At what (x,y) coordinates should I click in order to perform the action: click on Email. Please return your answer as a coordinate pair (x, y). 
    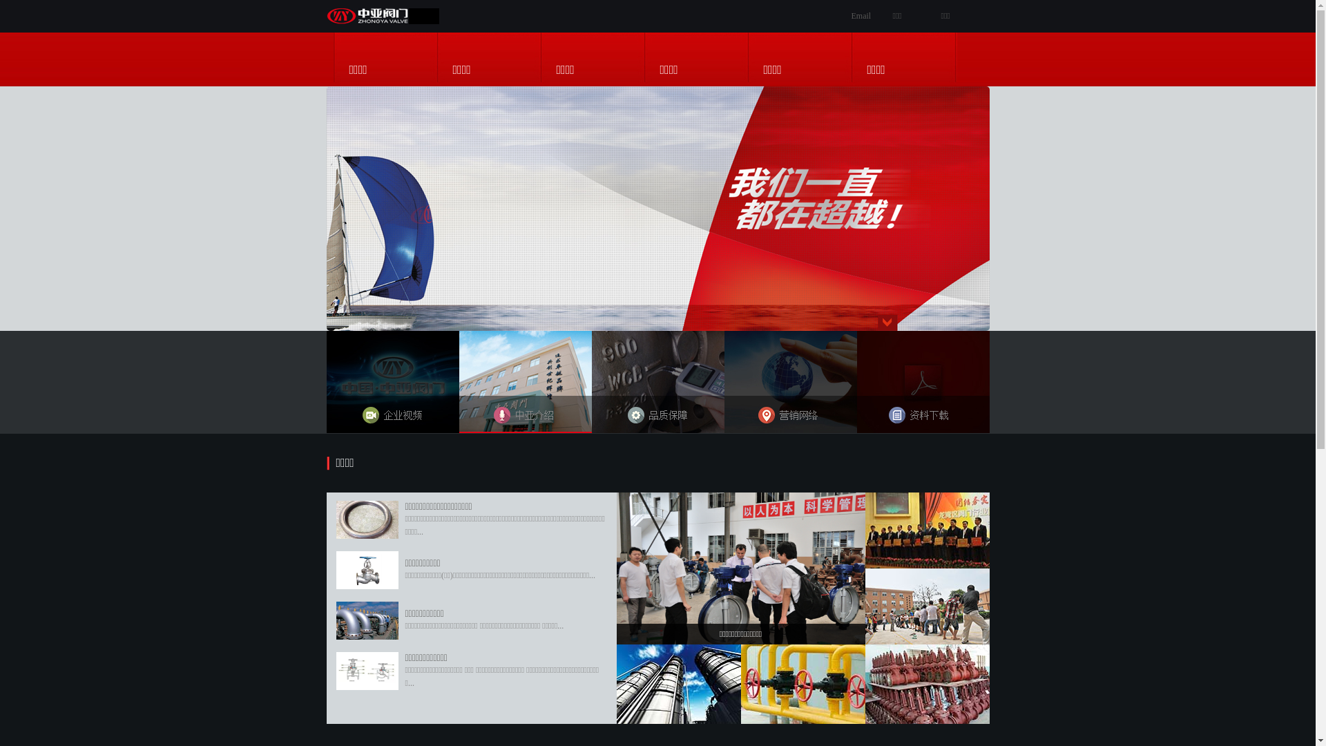
    Looking at the image, I should click on (861, 16).